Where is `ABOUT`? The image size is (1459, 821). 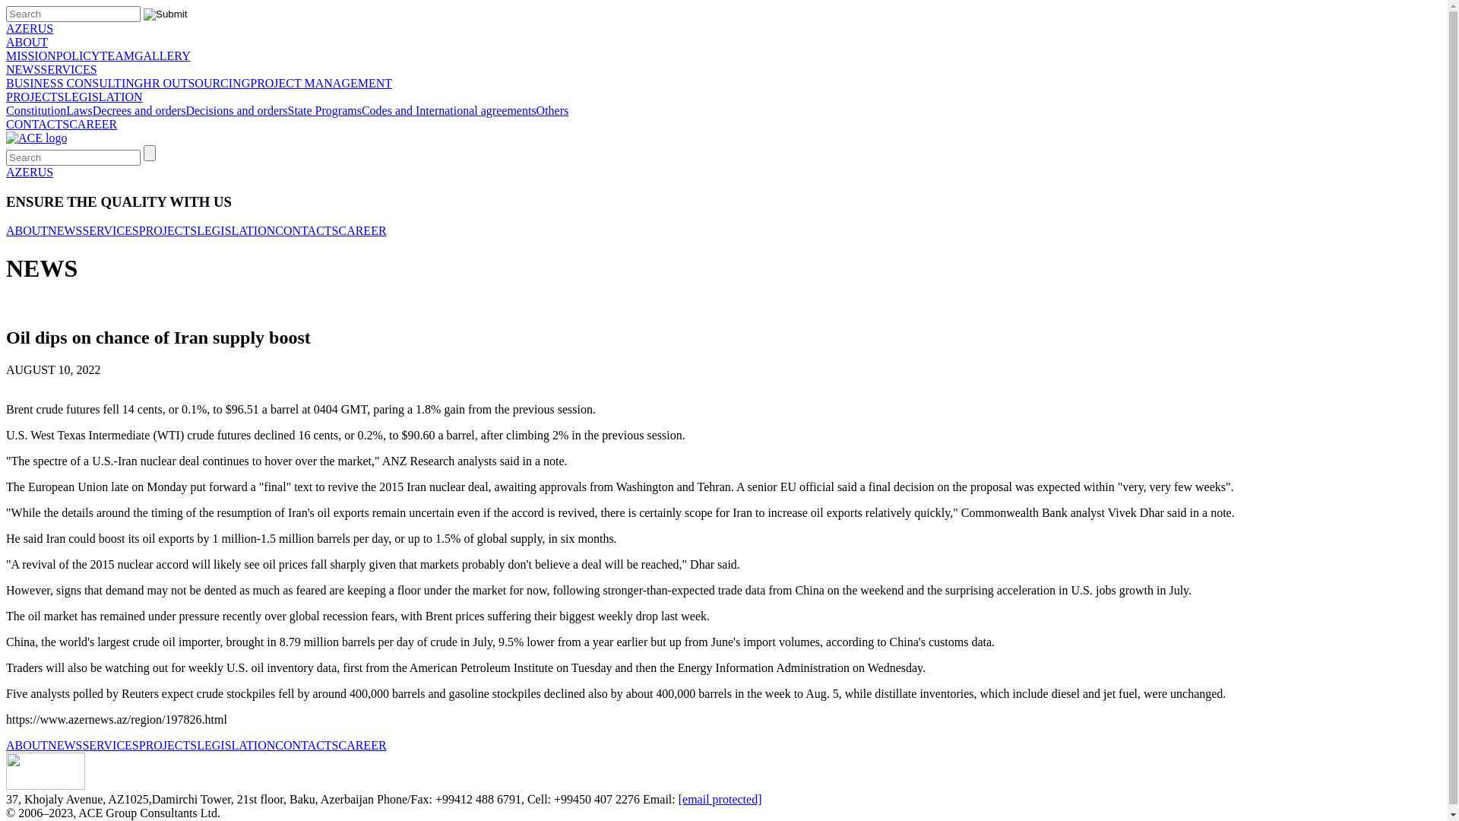
ABOUT is located at coordinates (27, 43).